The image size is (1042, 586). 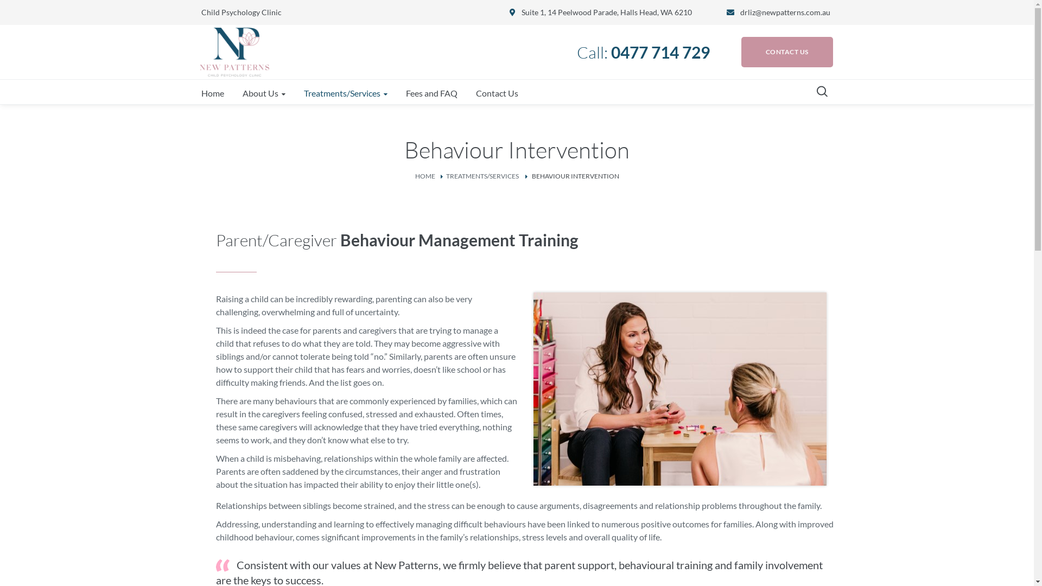 What do you see at coordinates (264, 93) in the screenshot?
I see `About Us` at bounding box center [264, 93].